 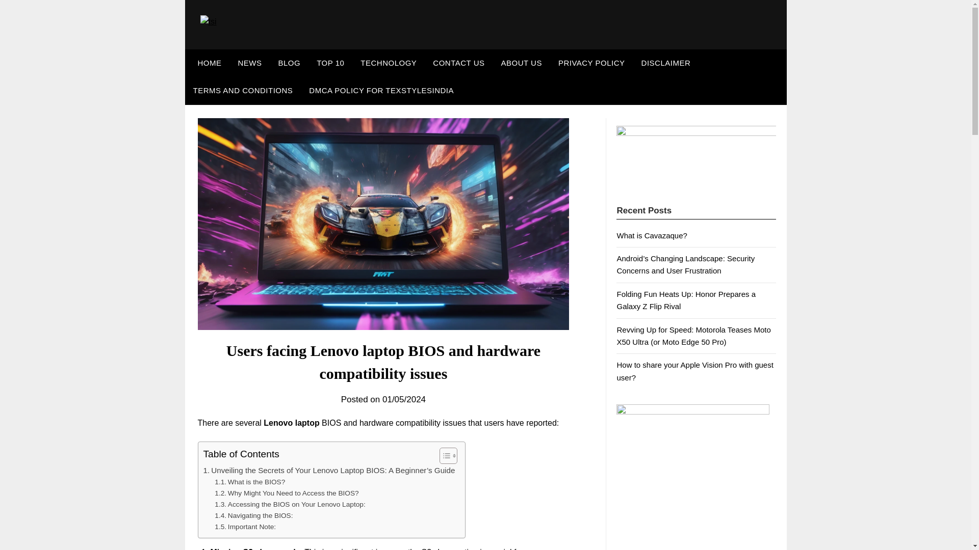 What do you see at coordinates (381, 91) in the screenshot?
I see `DMCA POLICY FOR TEXSTYLESINDIA` at bounding box center [381, 91].